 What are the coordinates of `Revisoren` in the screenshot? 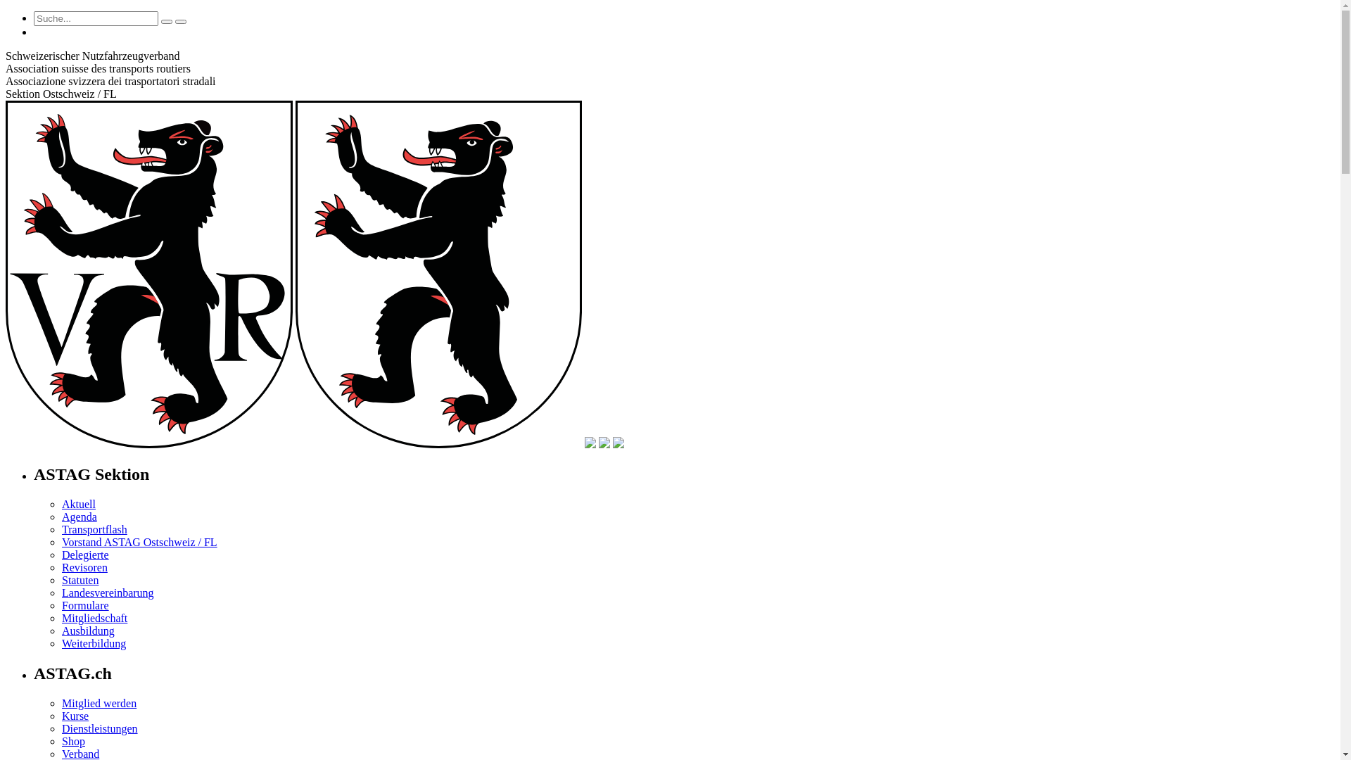 It's located at (84, 567).